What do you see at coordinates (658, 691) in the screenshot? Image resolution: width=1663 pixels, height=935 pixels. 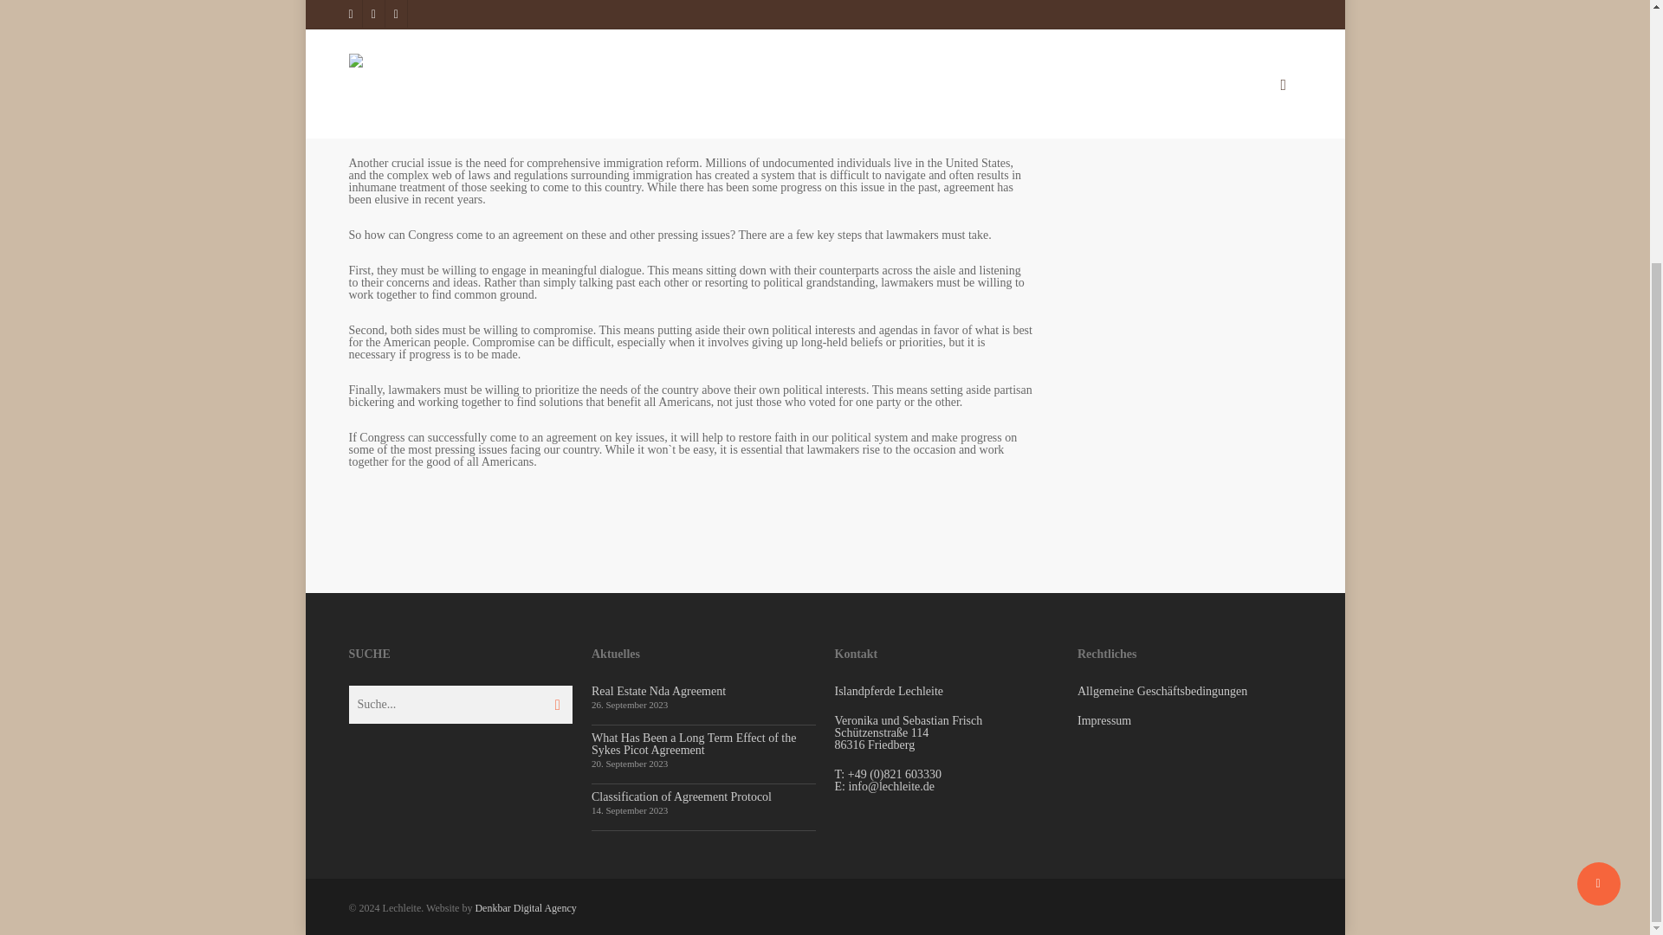 I see `Real Estate Nda Agreement` at bounding box center [658, 691].